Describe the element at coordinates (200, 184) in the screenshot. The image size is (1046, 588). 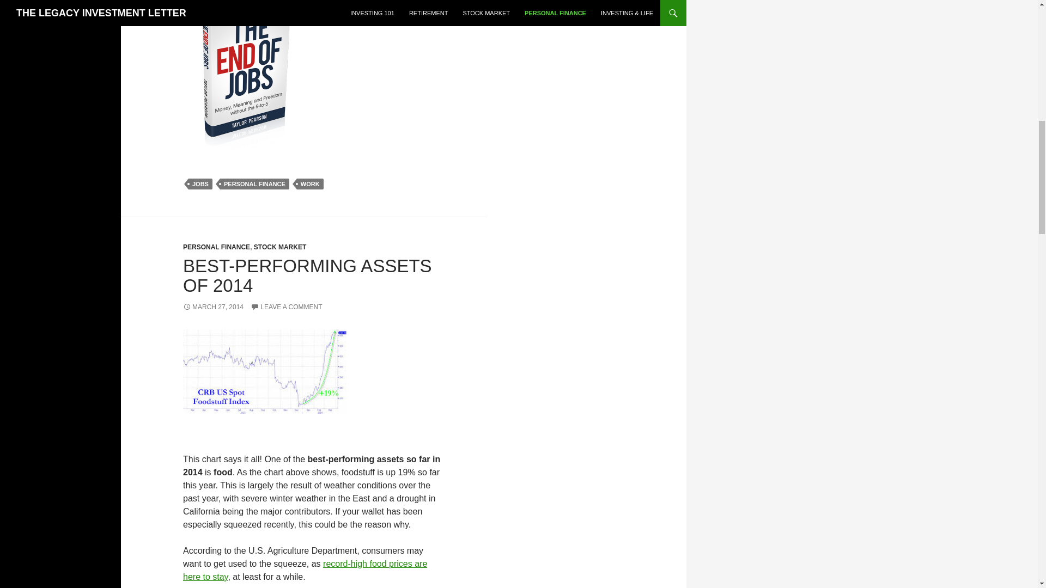
I see `JOBS` at that location.